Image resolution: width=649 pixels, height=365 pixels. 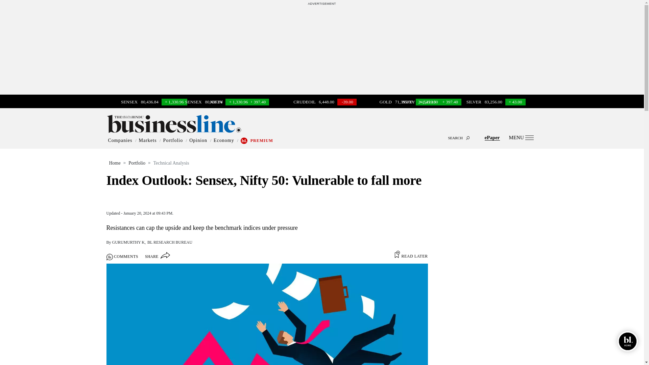 What do you see at coordinates (147, 141) in the screenshot?
I see `Markets` at bounding box center [147, 141].